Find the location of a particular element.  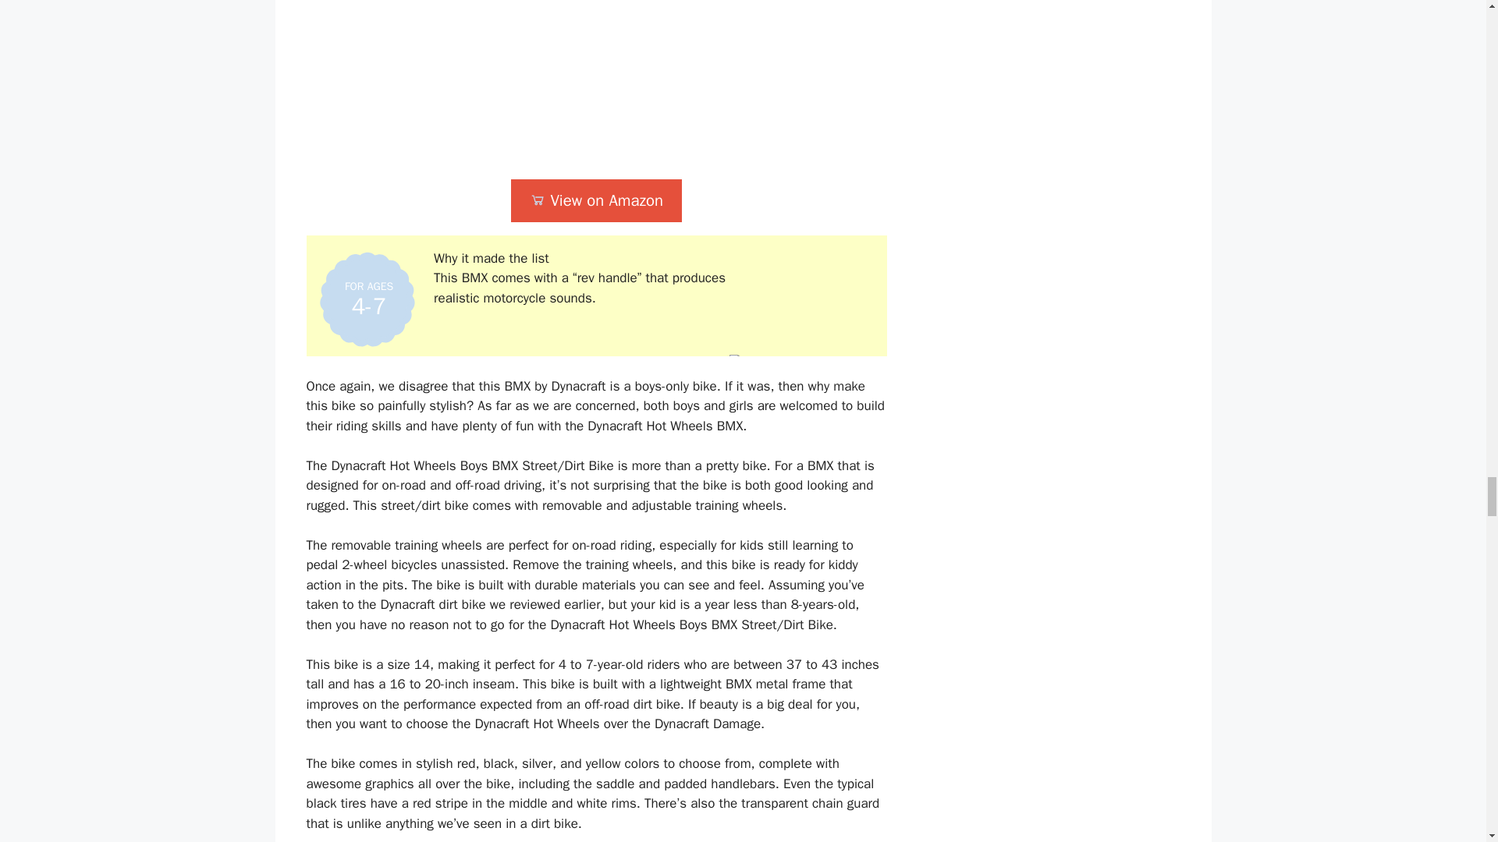

View on Amazon is located at coordinates (596, 201).